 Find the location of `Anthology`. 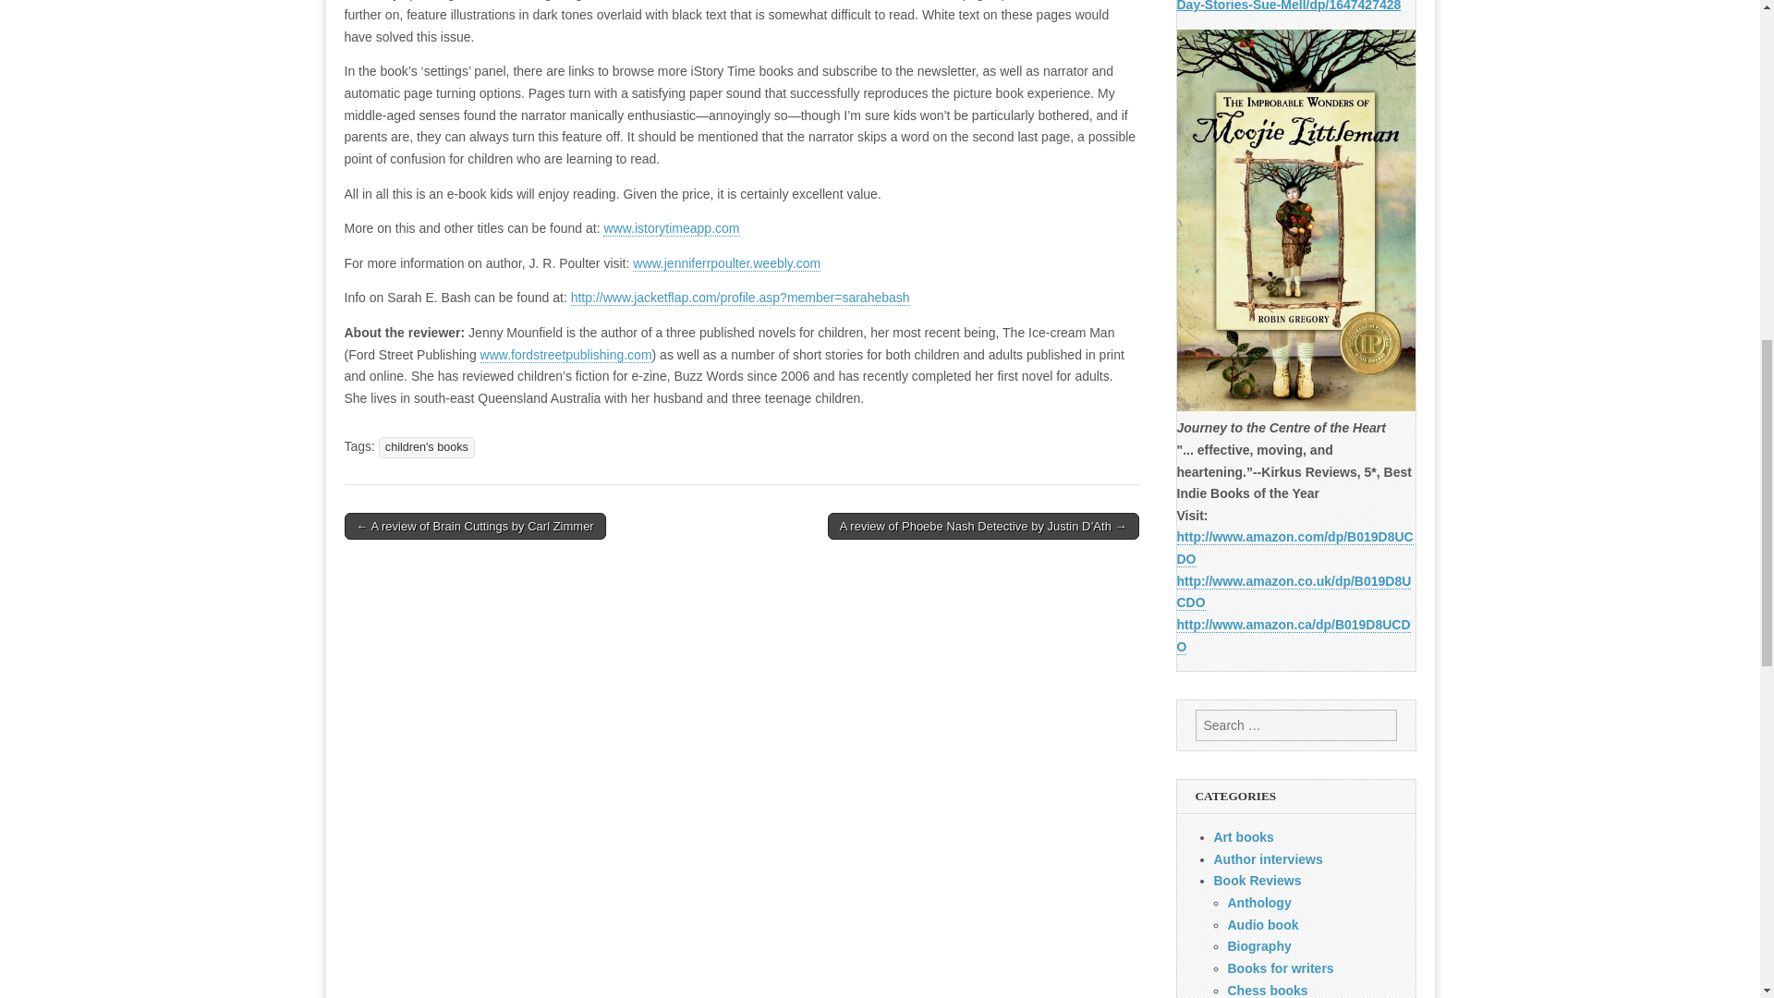

Anthology is located at coordinates (1258, 902).